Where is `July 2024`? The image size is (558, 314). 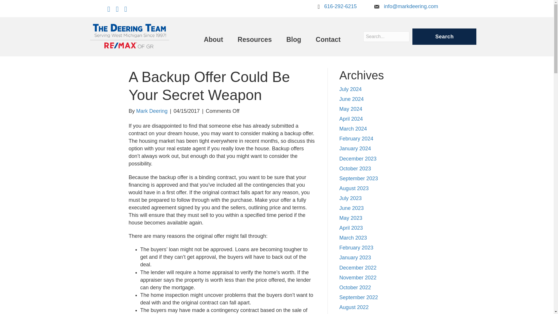 July 2024 is located at coordinates (350, 89).